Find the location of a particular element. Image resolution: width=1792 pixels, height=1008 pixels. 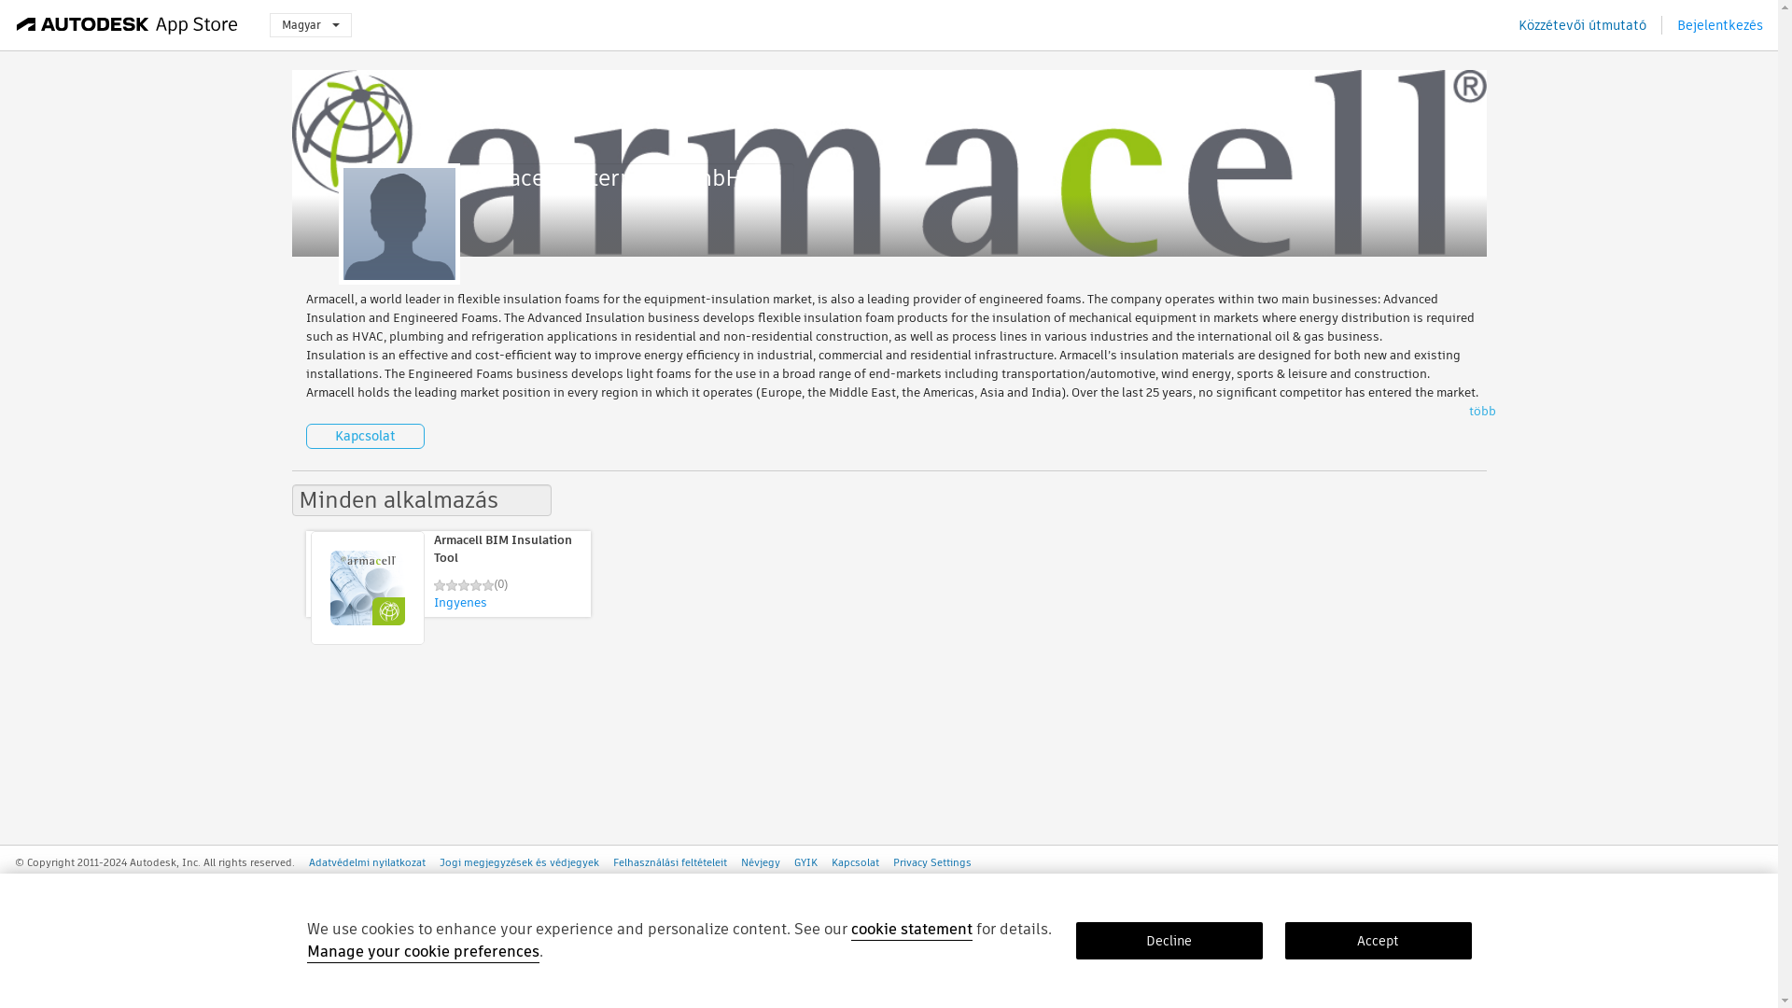

Autodesk App Store is located at coordinates (127, 24).